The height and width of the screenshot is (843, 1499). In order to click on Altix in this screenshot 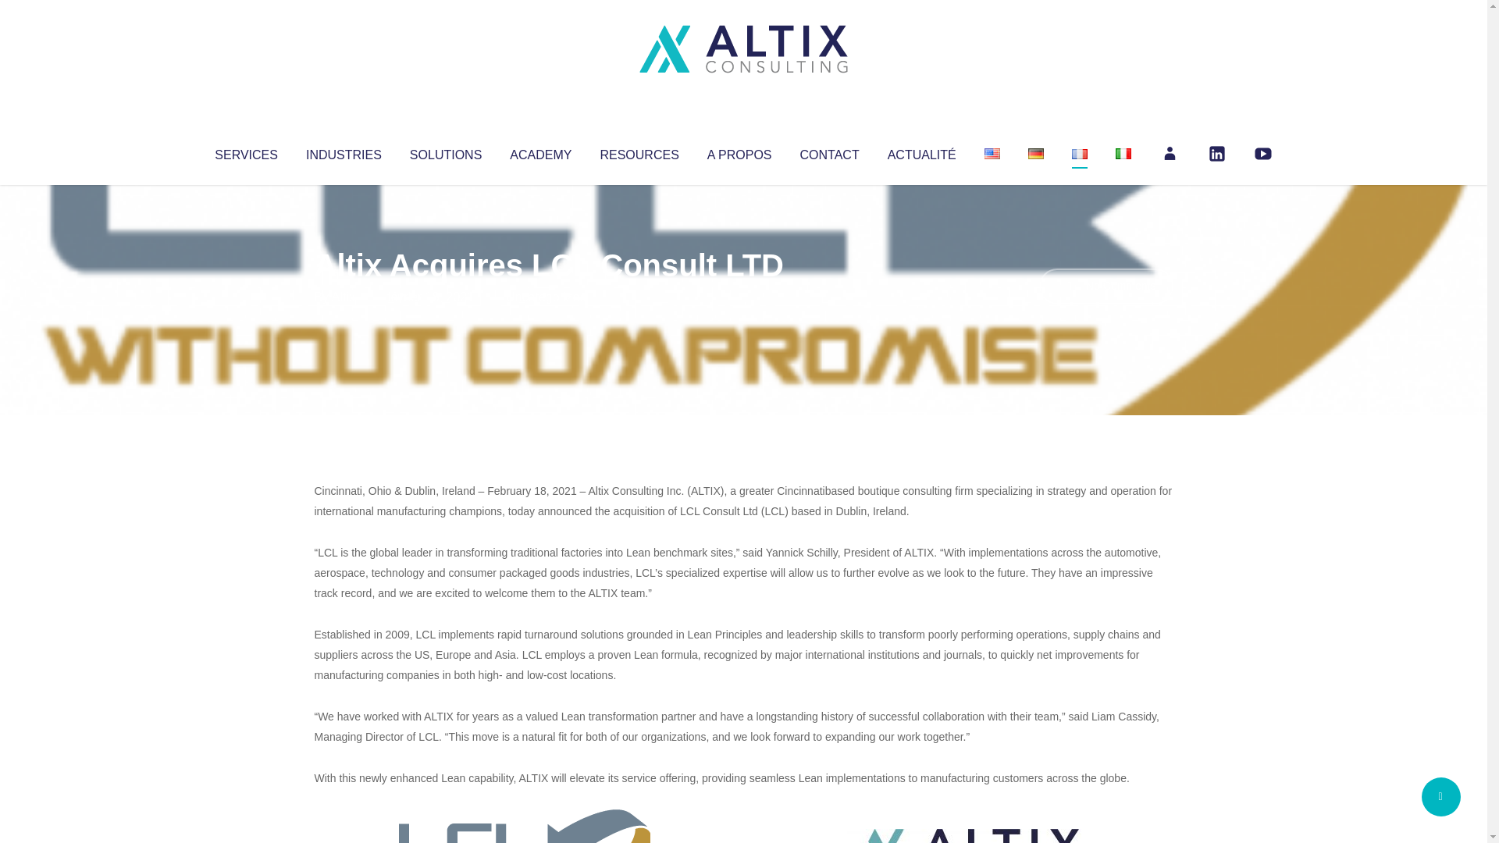, I will do `click(344, 297)`.